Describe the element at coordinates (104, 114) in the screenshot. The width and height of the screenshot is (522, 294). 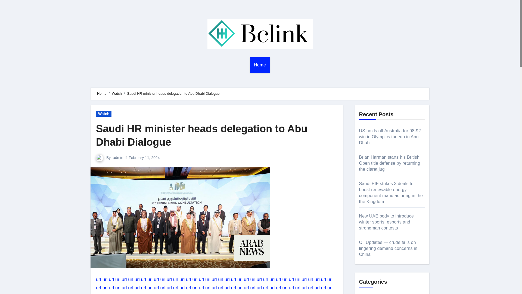
I see `Watch` at that location.